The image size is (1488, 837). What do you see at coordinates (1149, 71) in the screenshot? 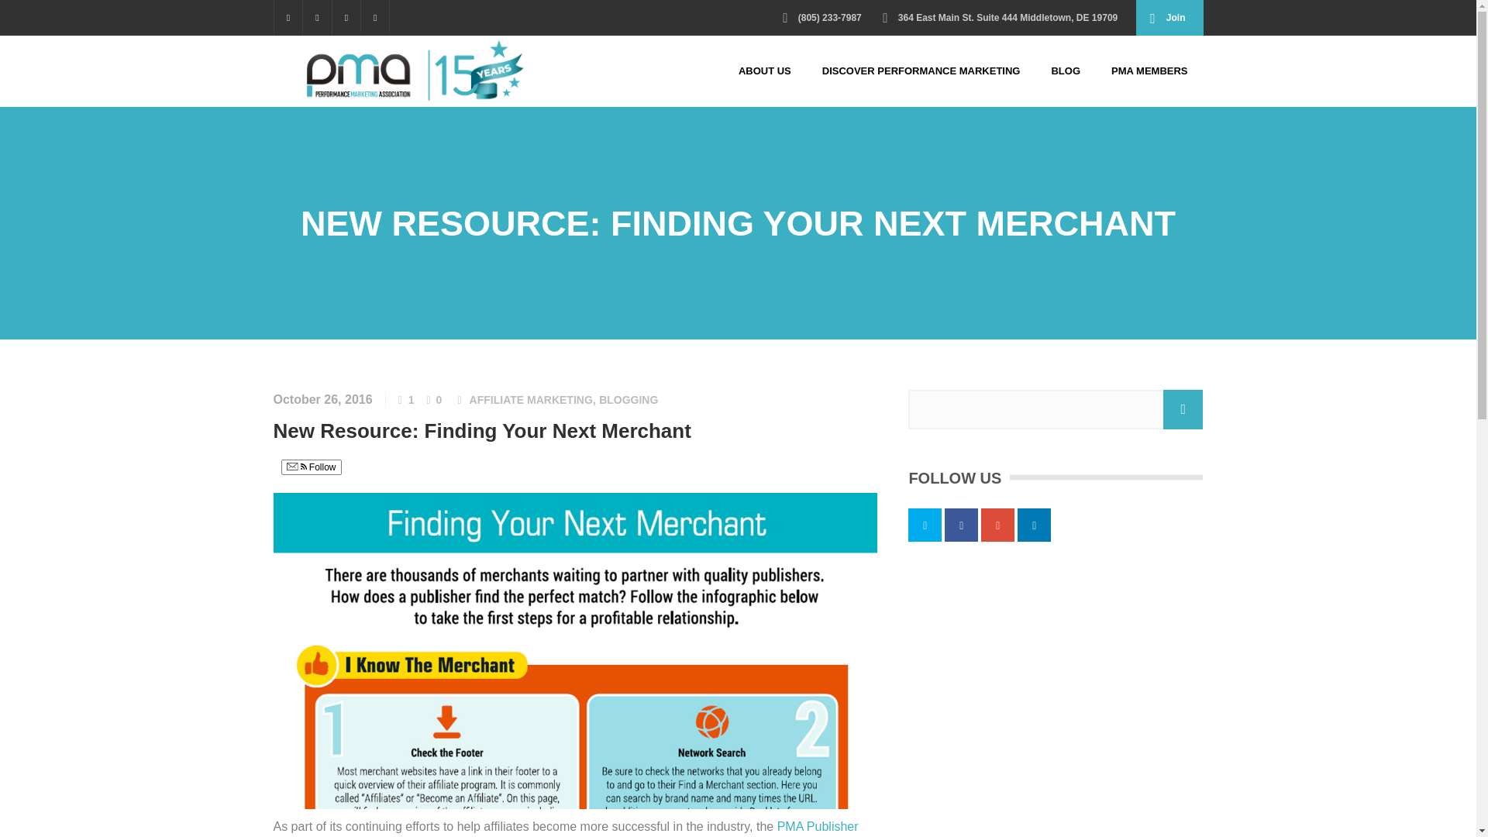
I see `PMA MEMBERS` at bounding box center [1149, 71].